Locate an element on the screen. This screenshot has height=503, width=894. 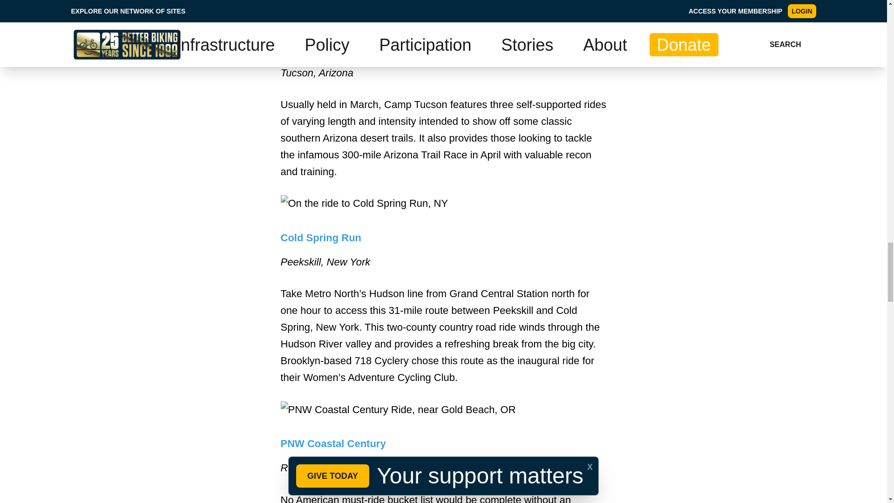
Camp Tucson is located at coordinates (314, 48).